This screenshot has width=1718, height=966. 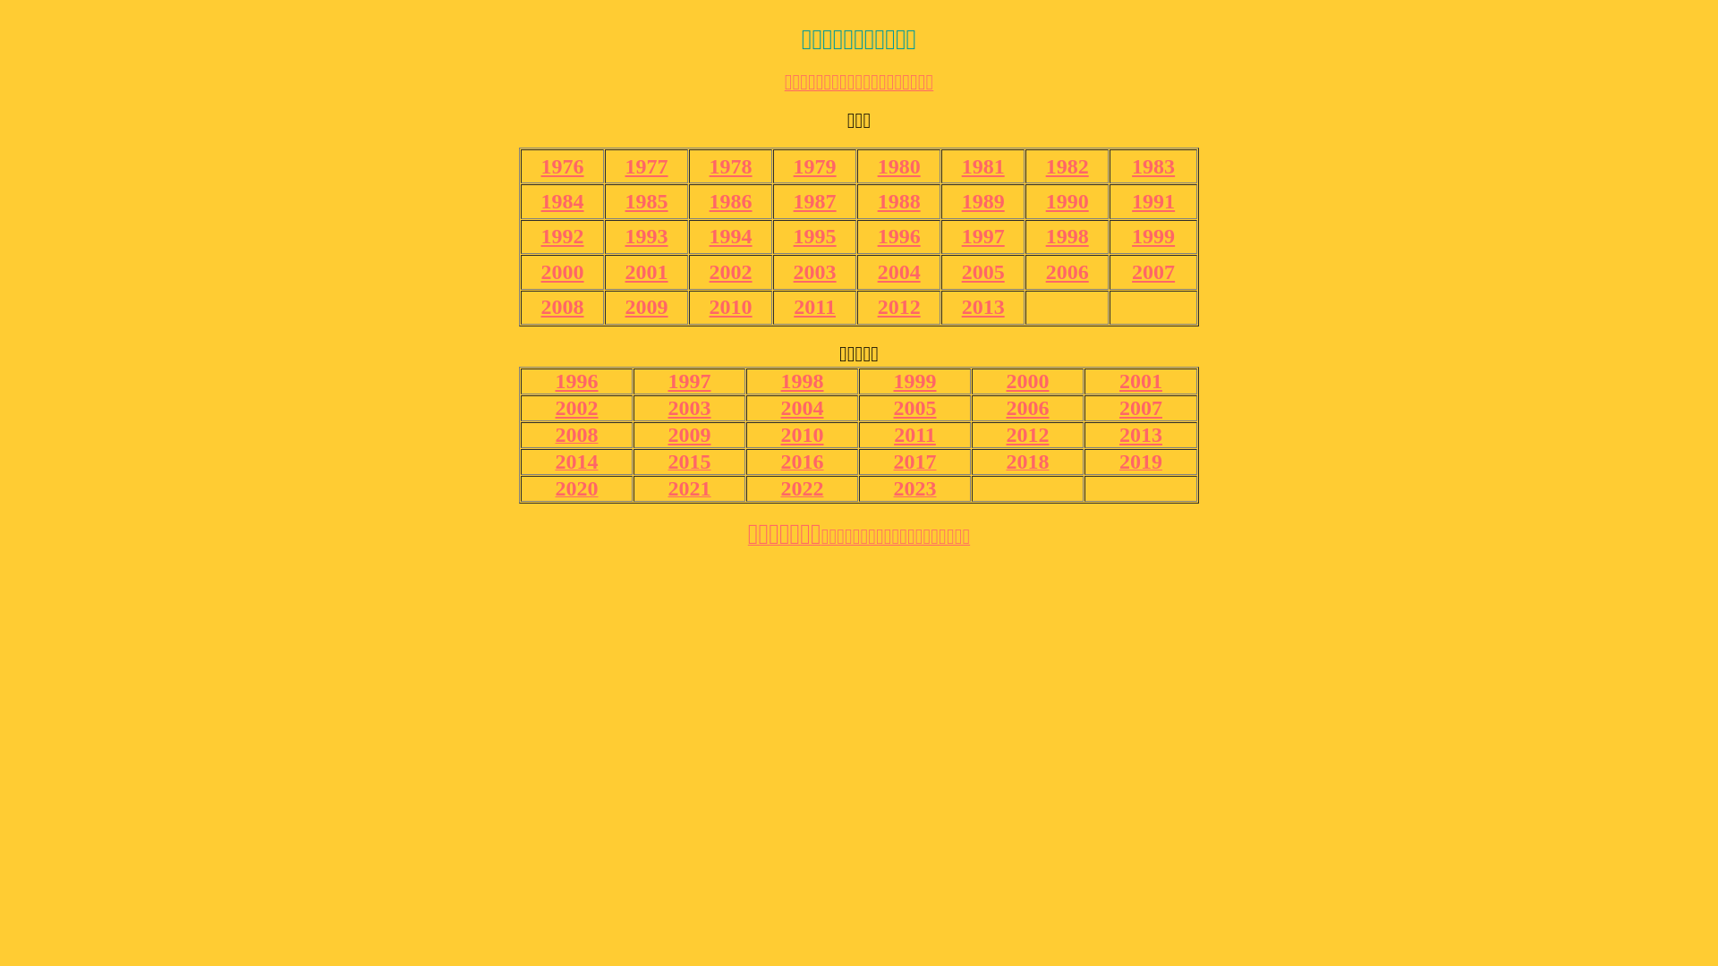 I want to click on 2012, so click(x=899, y=307).